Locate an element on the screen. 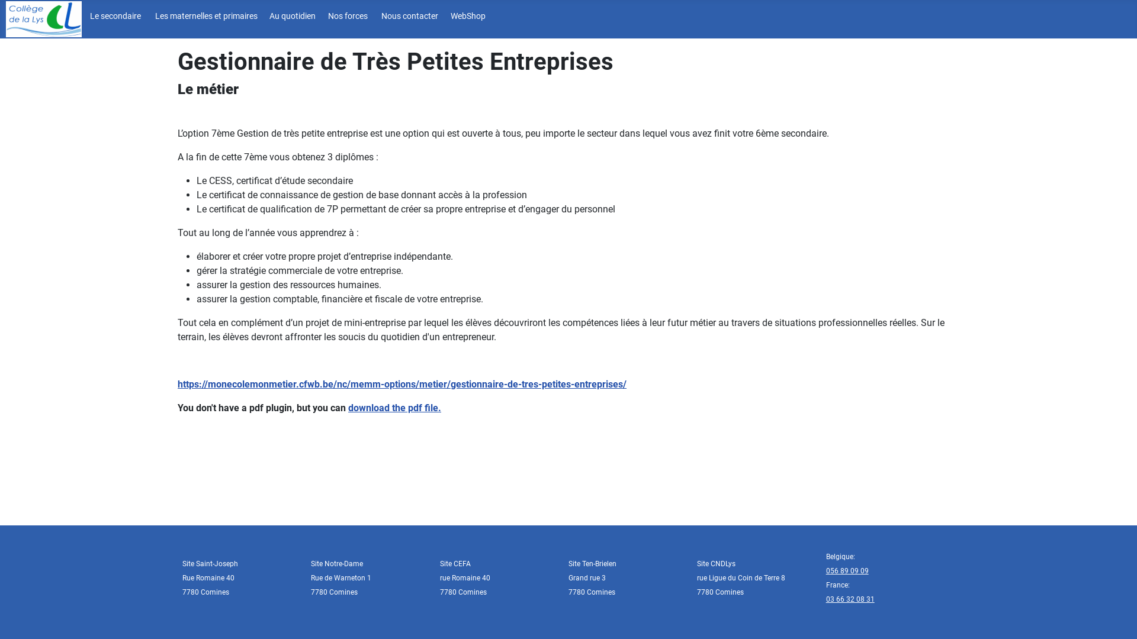 The image size is (1137, 639). Nous contacter is located at coordinates (408, 18).